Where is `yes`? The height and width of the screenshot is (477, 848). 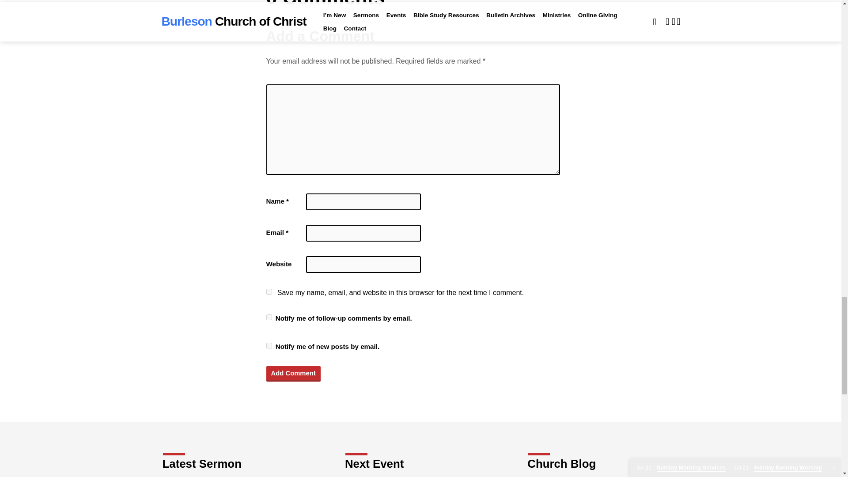 yes is located at coordinates (269, 291).